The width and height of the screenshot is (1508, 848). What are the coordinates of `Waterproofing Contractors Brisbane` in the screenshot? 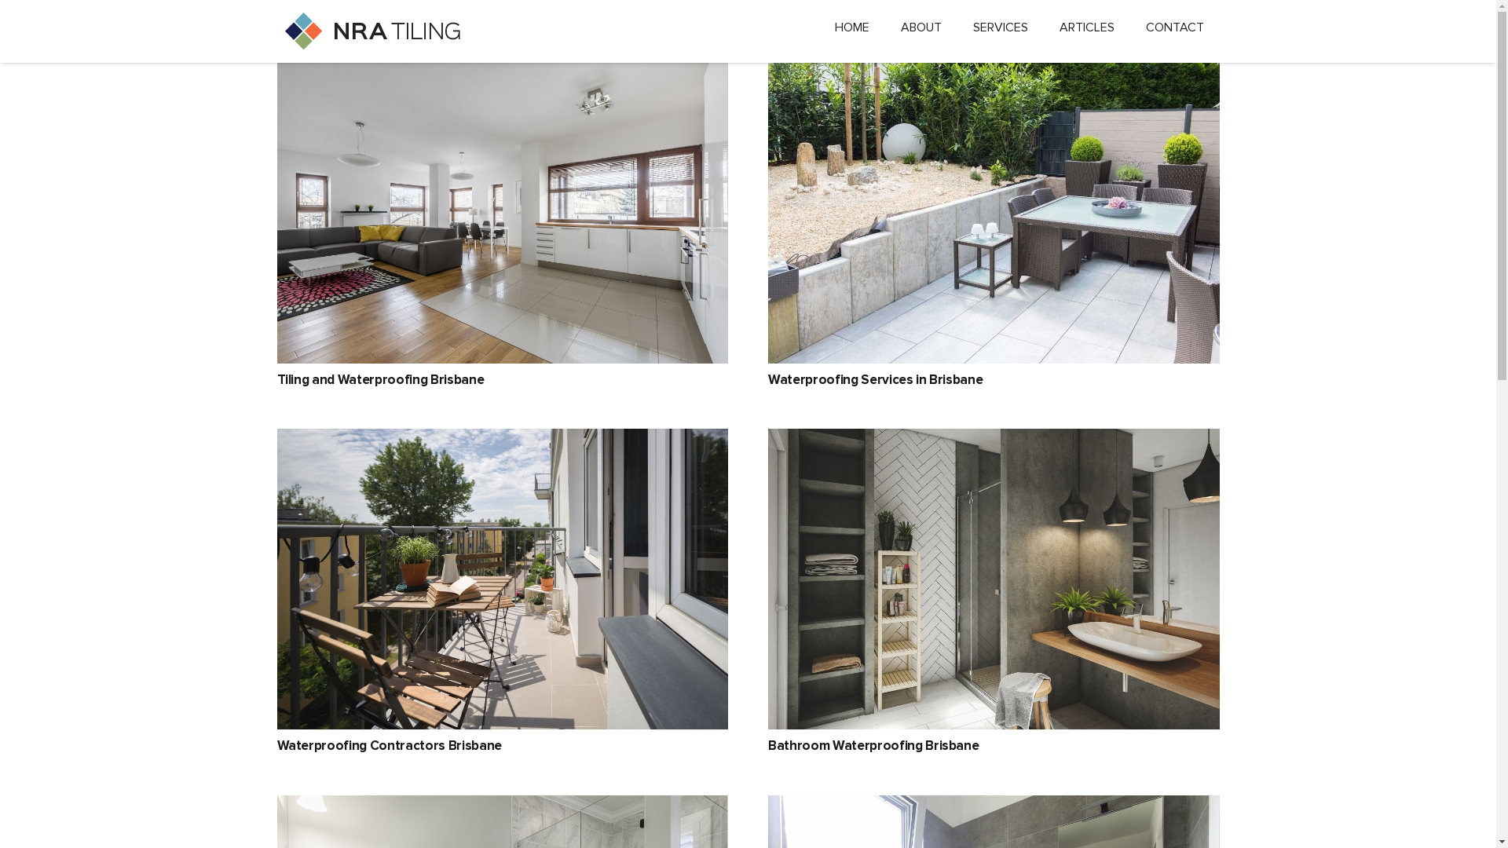 It's located at (389, 746).